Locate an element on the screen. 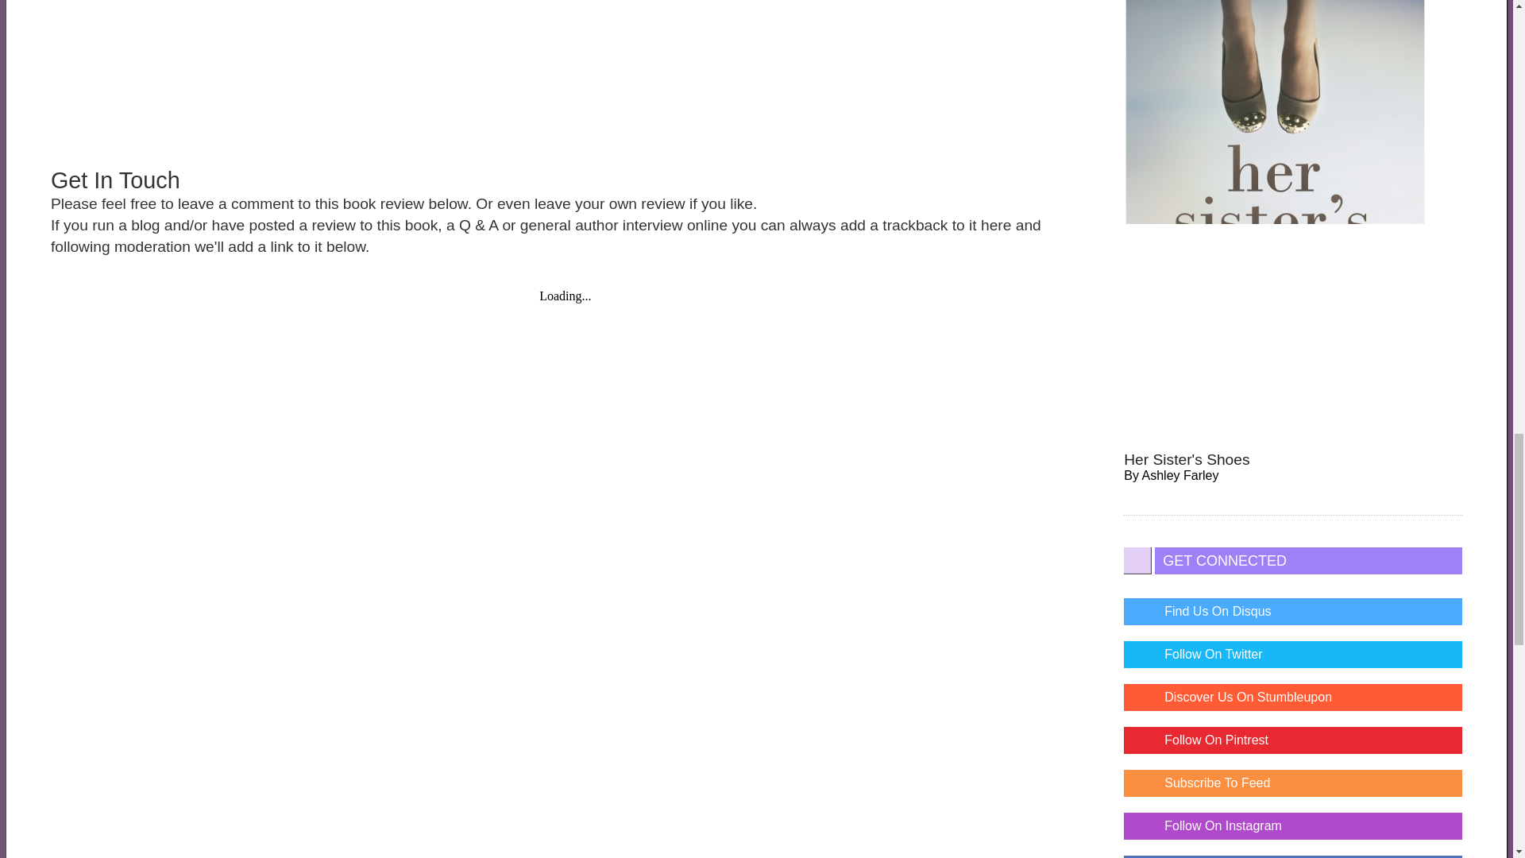  Follow On Twitter is located at coordinates (1293, 655).